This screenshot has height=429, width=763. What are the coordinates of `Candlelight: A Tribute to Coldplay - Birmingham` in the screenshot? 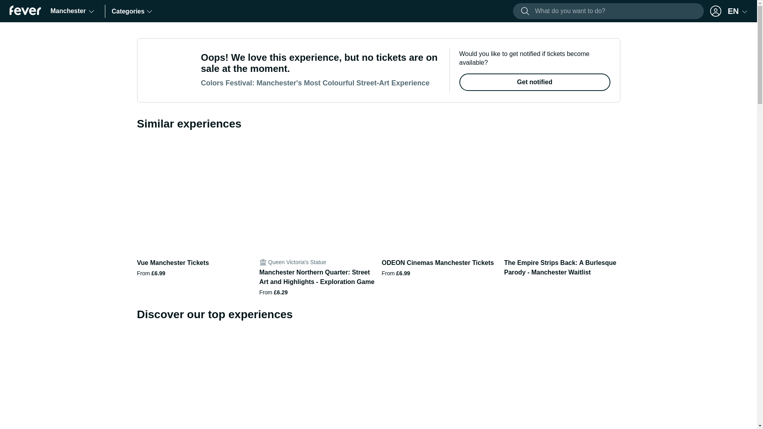 It's located at (440, 379).